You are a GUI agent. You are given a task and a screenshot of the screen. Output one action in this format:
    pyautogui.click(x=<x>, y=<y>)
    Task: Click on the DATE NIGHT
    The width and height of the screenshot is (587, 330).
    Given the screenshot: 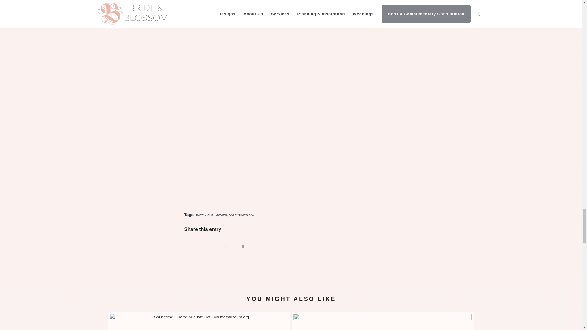 What is the action you would take?
    pyautogui.click(x=205, y=215)
    